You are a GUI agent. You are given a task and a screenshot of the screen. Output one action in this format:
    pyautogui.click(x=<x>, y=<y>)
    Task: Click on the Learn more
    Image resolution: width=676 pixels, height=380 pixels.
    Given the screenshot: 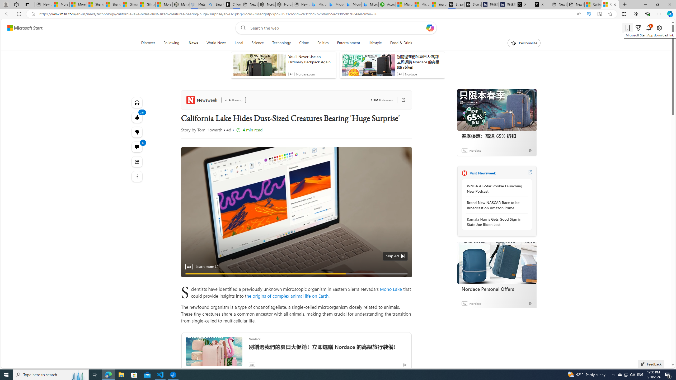 What is the action you would take?
    pyautogui.click(x=207, y=267)
    